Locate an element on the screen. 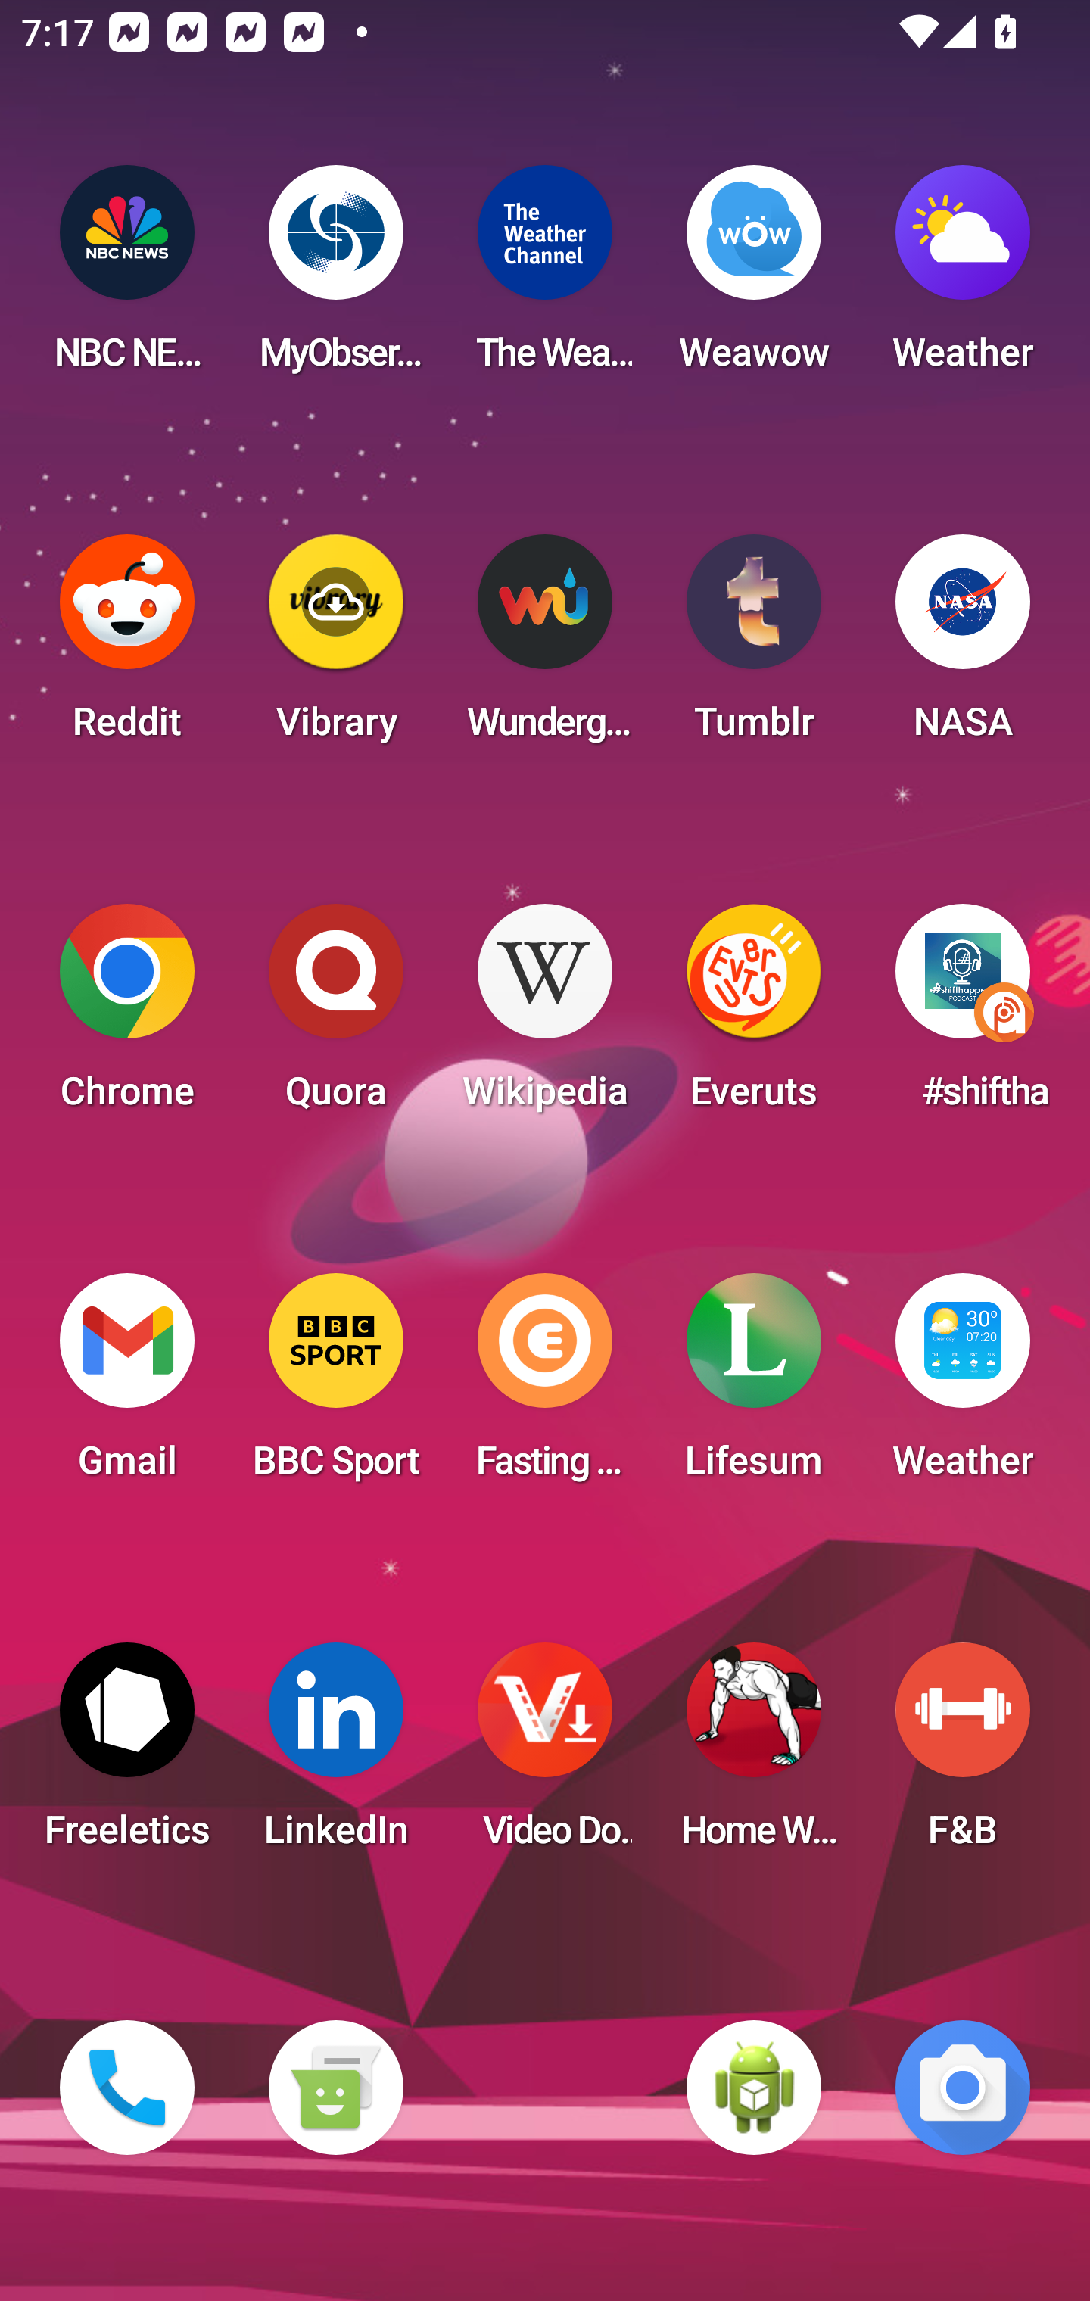 The height and width of the screenshot is (2301, 1090). LinkedIn is located at coordinates (335, 1755).